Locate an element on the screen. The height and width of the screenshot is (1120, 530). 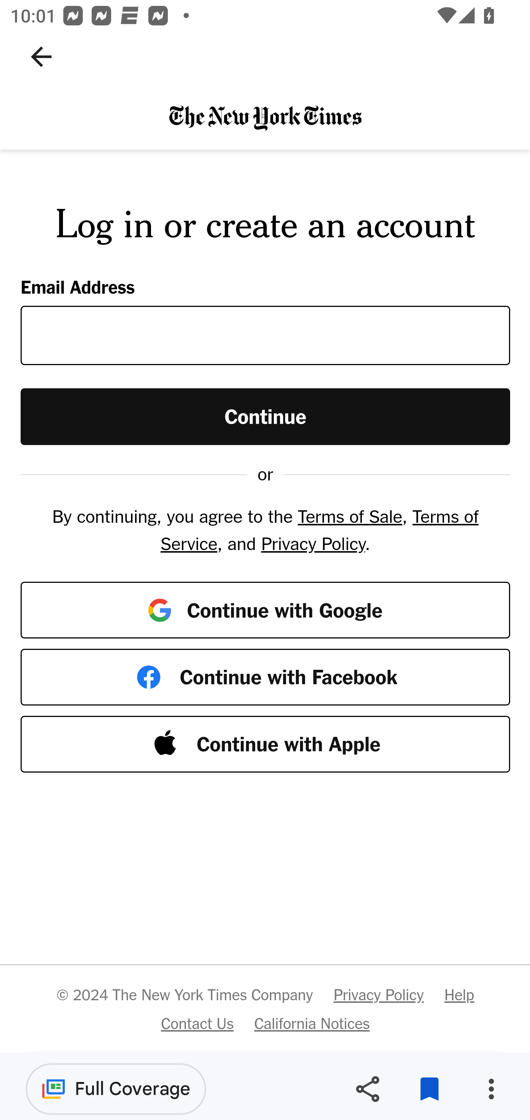
Continue with Google is located at coordinates (266, 609).